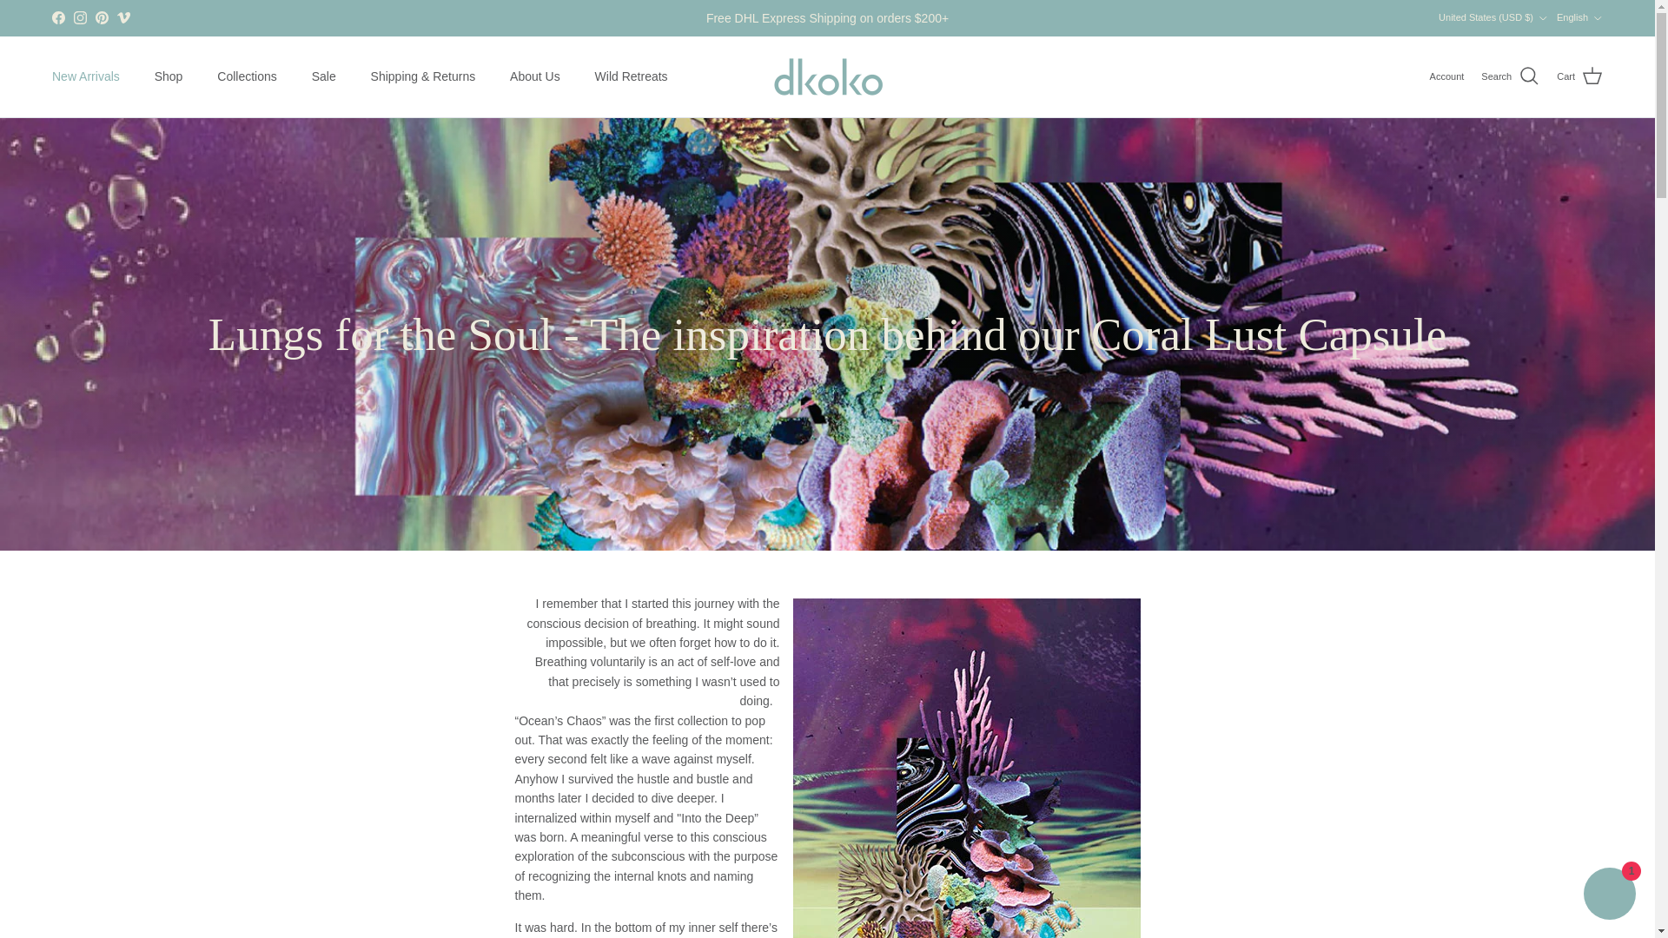  Describe the element at coordinates (80, 17) in the screenshot. I see `Dkoko on Instagram` at that location.